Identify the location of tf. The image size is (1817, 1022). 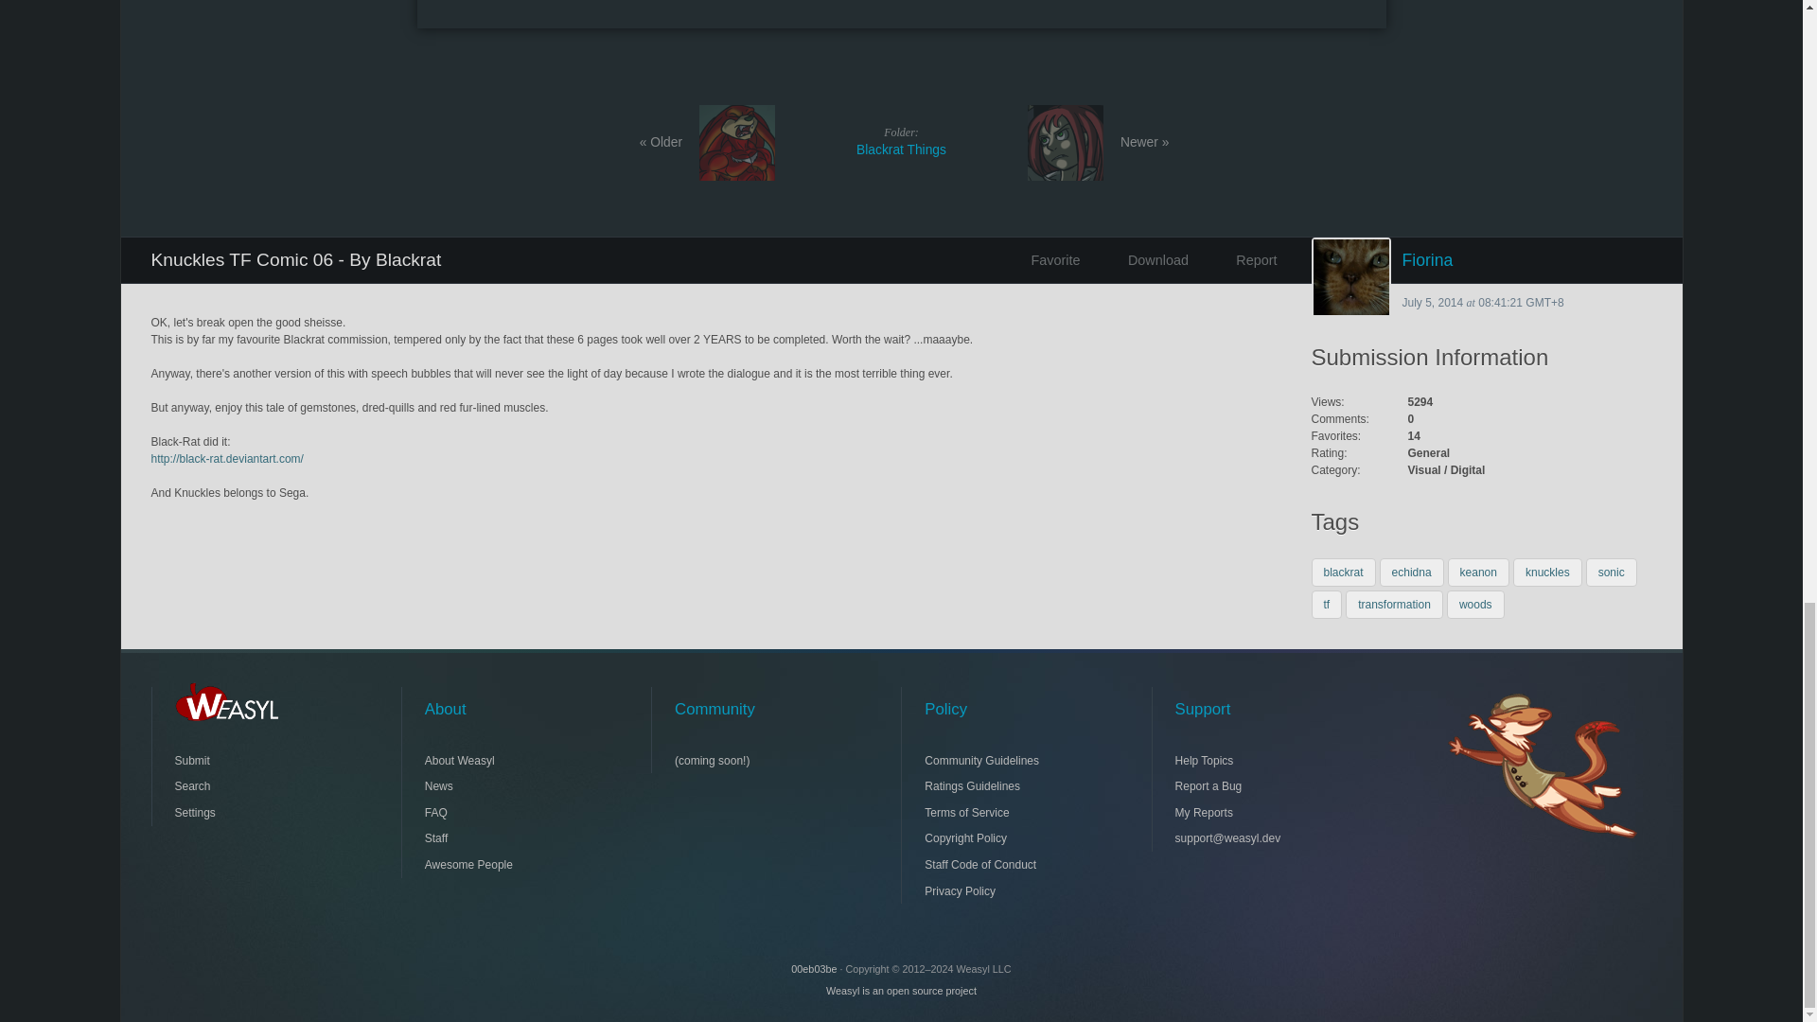
(1327, 605).